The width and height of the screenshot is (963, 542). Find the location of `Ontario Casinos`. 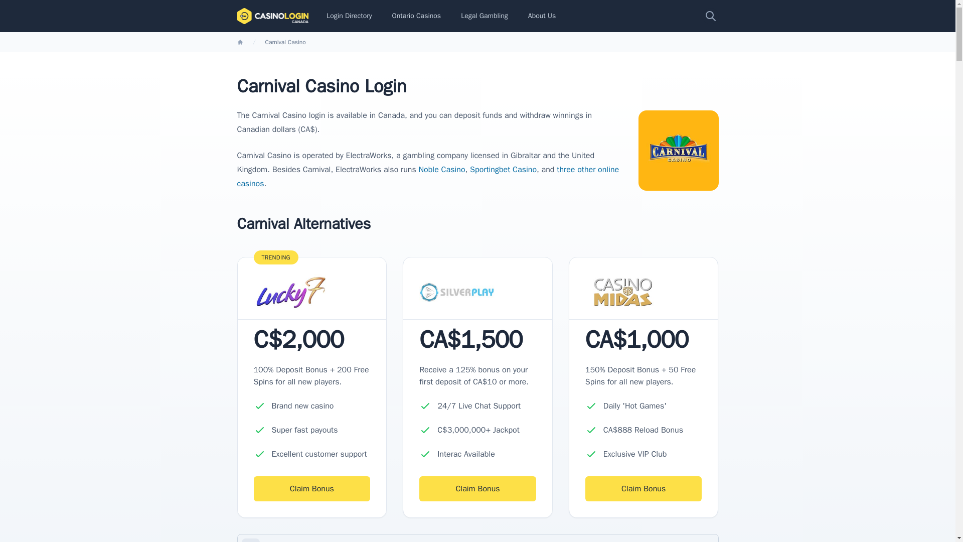

Ontario Casinos is located at coordinates (416, 16).